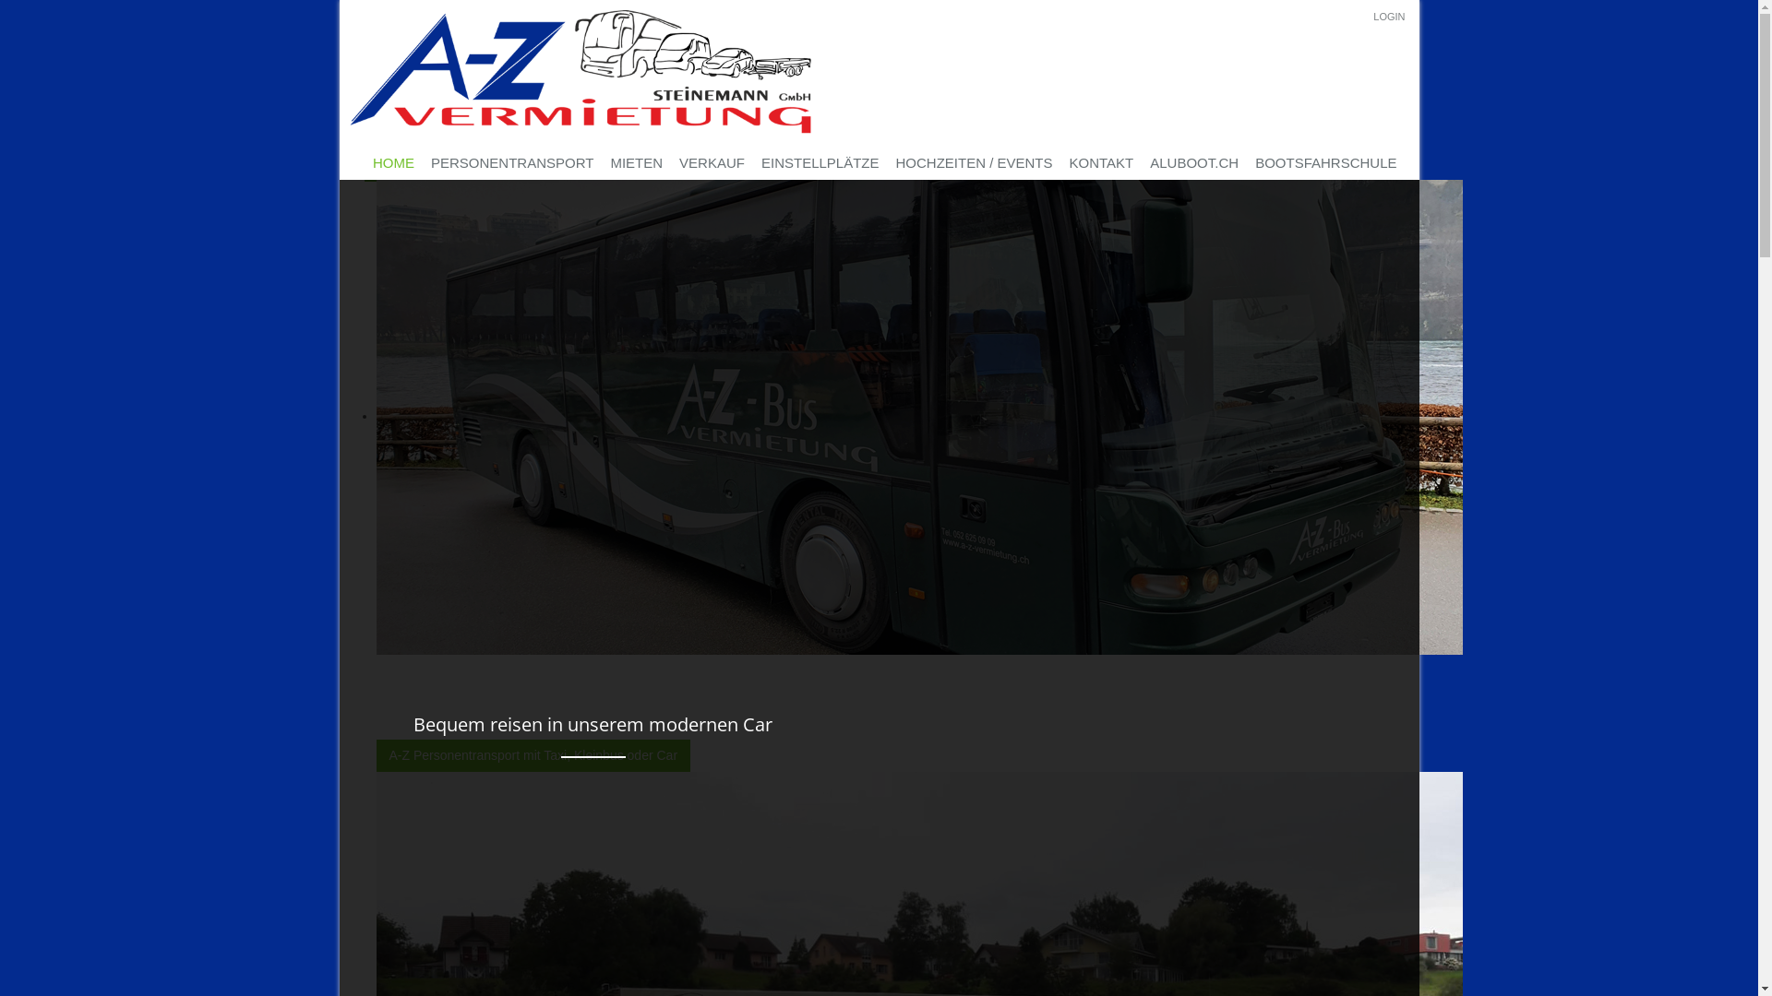  I want to click on A-Z Personentransport mit Taxi, Kleinbus oder Car, so click(533, 755).